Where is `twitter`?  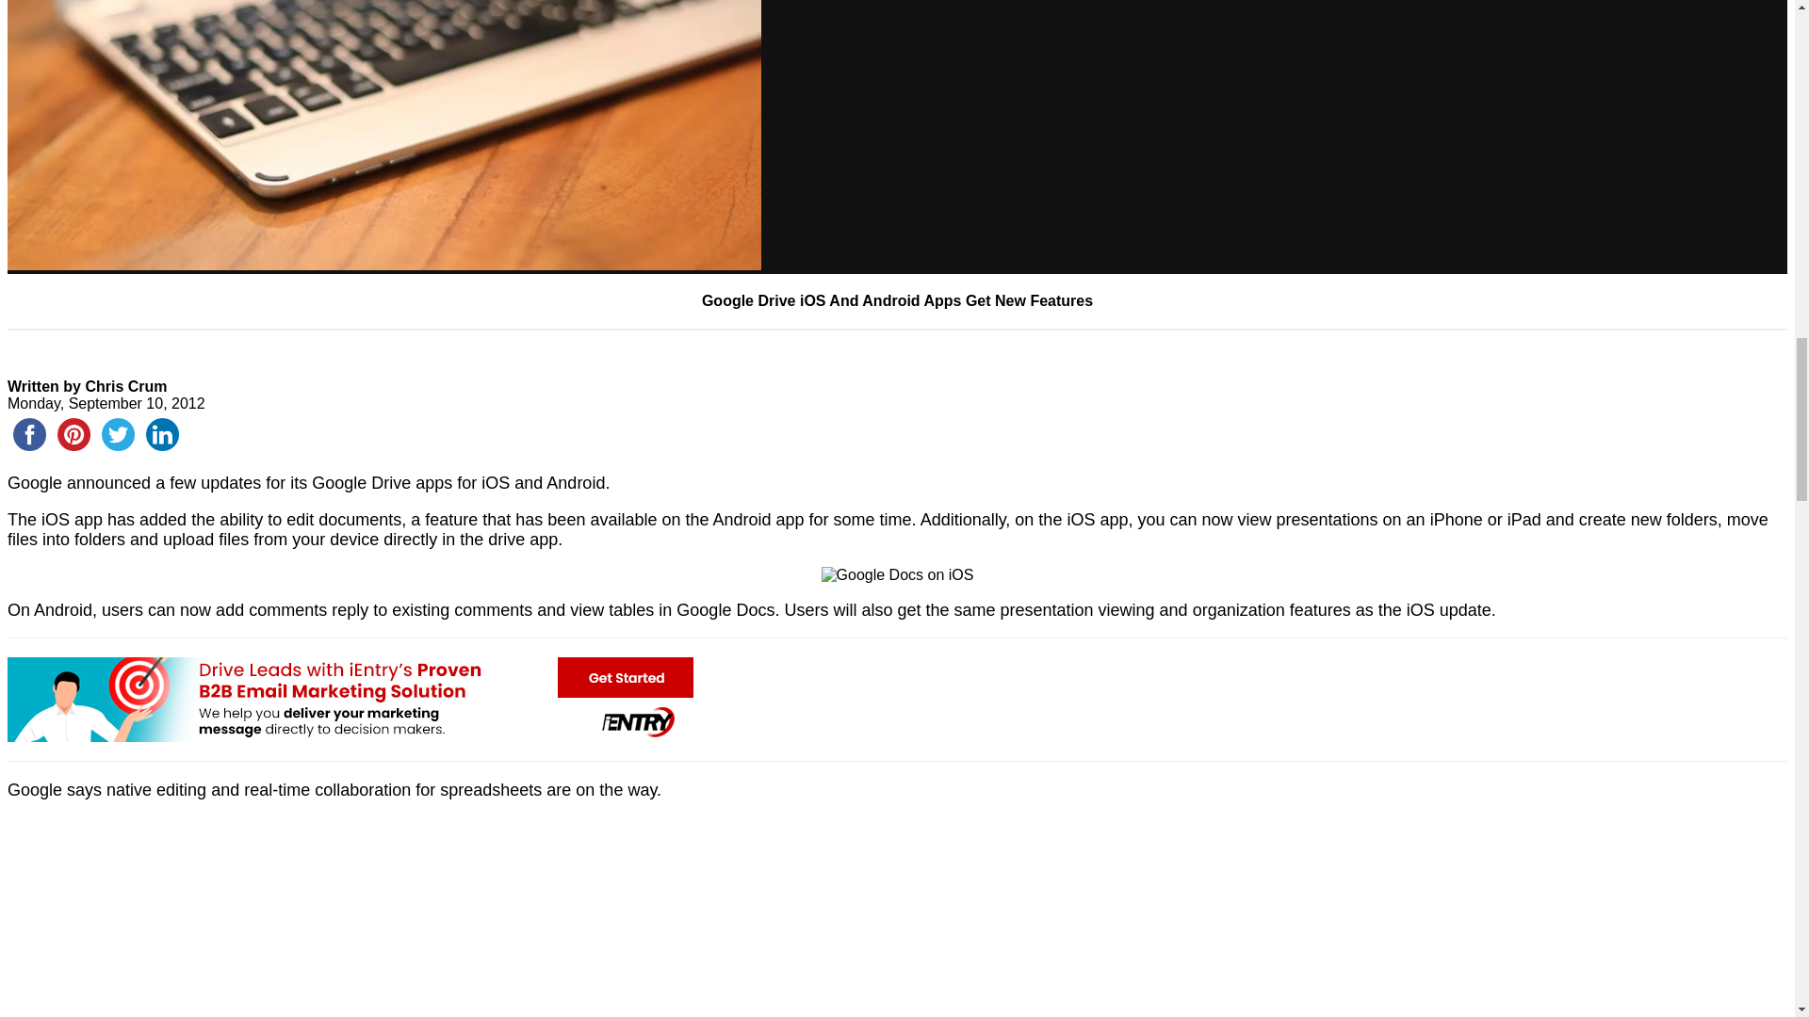
twitter is located at coordinates (118, 434).